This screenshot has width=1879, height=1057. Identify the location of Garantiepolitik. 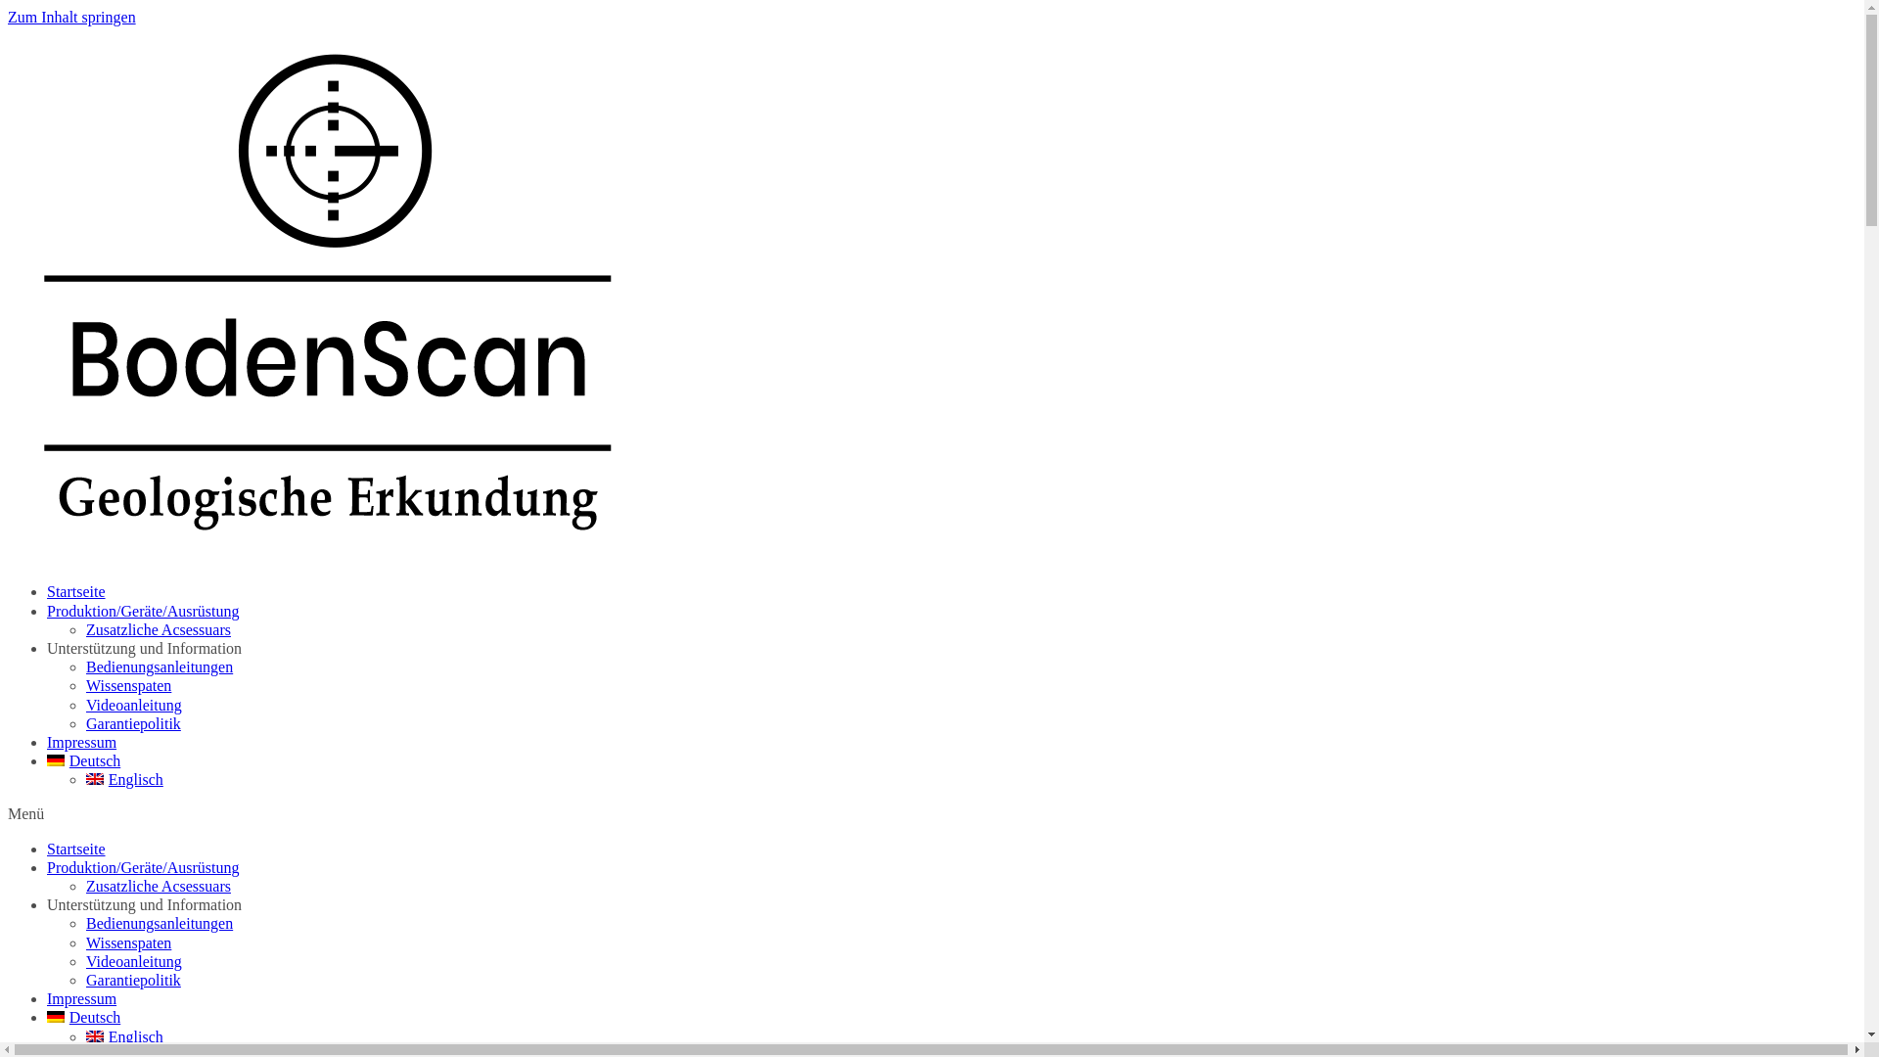
(133, 723).